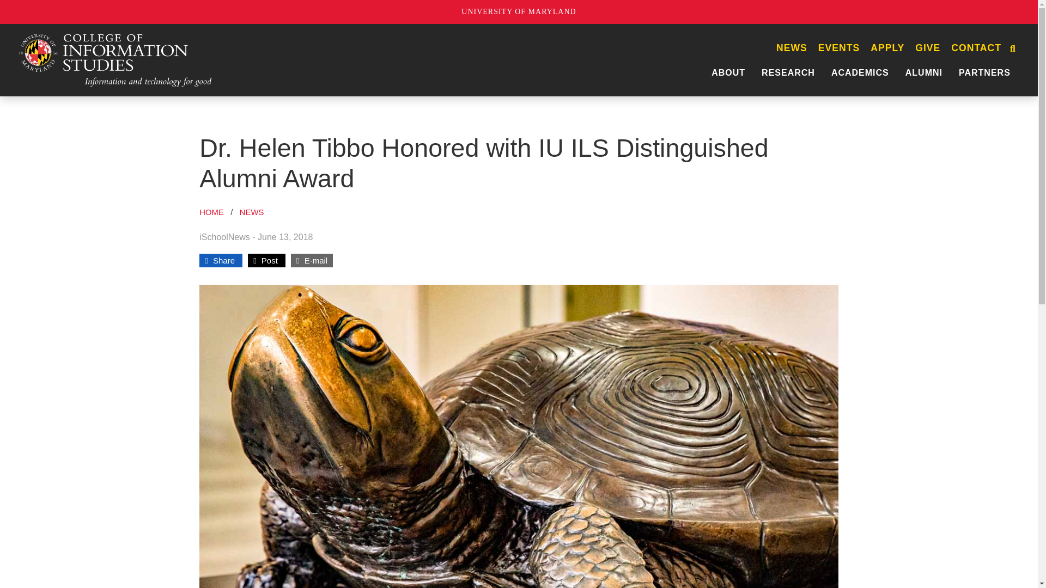 This screenshot has height=588, width=1046. Describe the element at coordinates (860, 69) in the screenshot. I see `ACADEMICS` at that location.